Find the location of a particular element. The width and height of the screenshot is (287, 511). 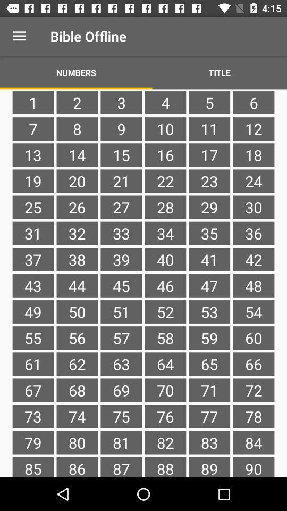

choose the item to the left of 28 item is located at coordinates (121, 233).